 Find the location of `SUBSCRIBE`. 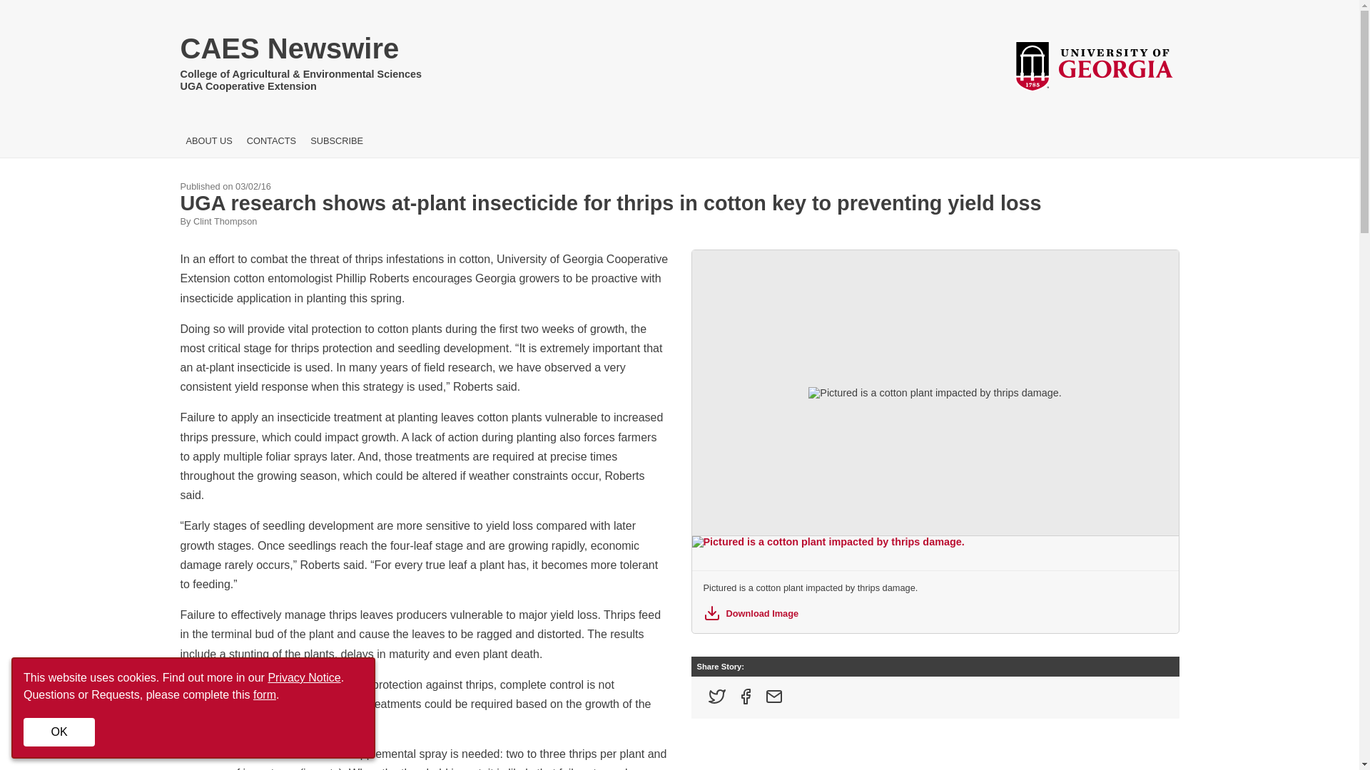

SUBSCRIBE is located at coordinates (337, 141).